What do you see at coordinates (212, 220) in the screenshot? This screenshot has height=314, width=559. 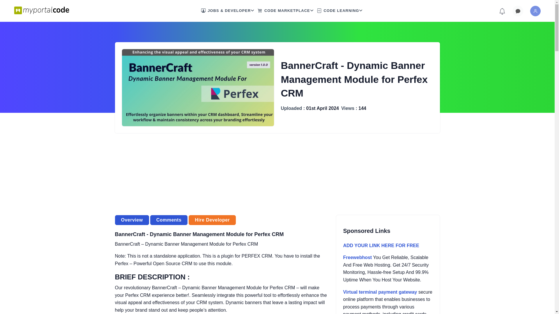 I see `Hire Developer` at bounding box center [212, 220].